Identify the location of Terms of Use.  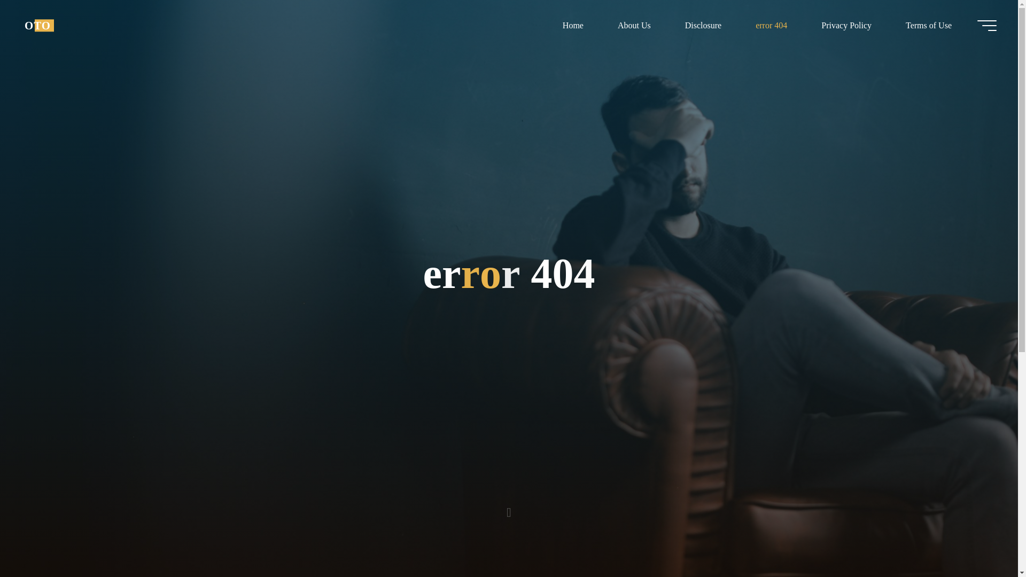
(928, 25).